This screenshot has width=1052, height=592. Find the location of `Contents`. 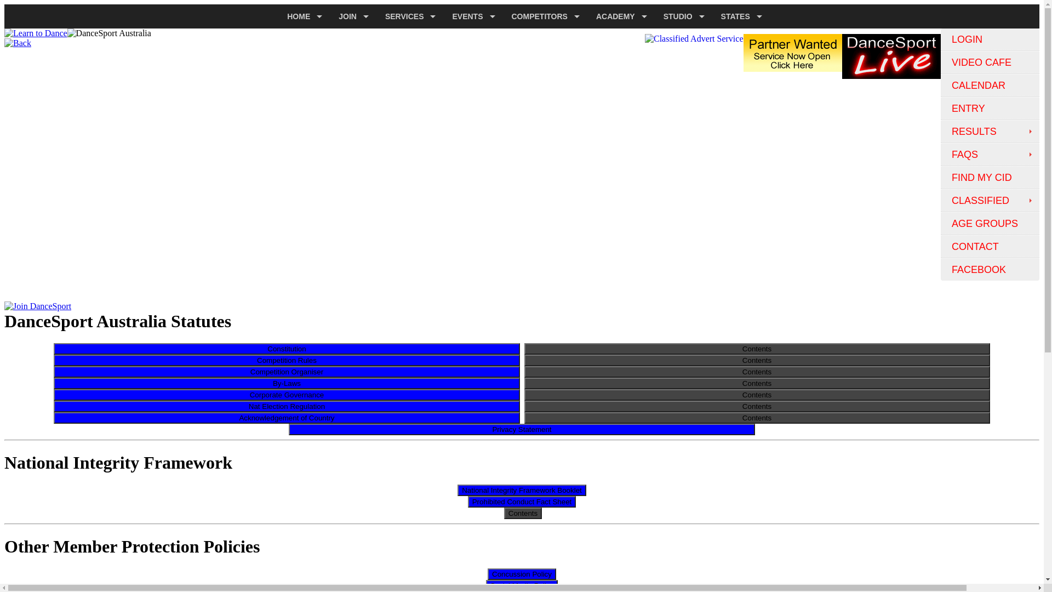

Contents is located at coordinates (523, 513).